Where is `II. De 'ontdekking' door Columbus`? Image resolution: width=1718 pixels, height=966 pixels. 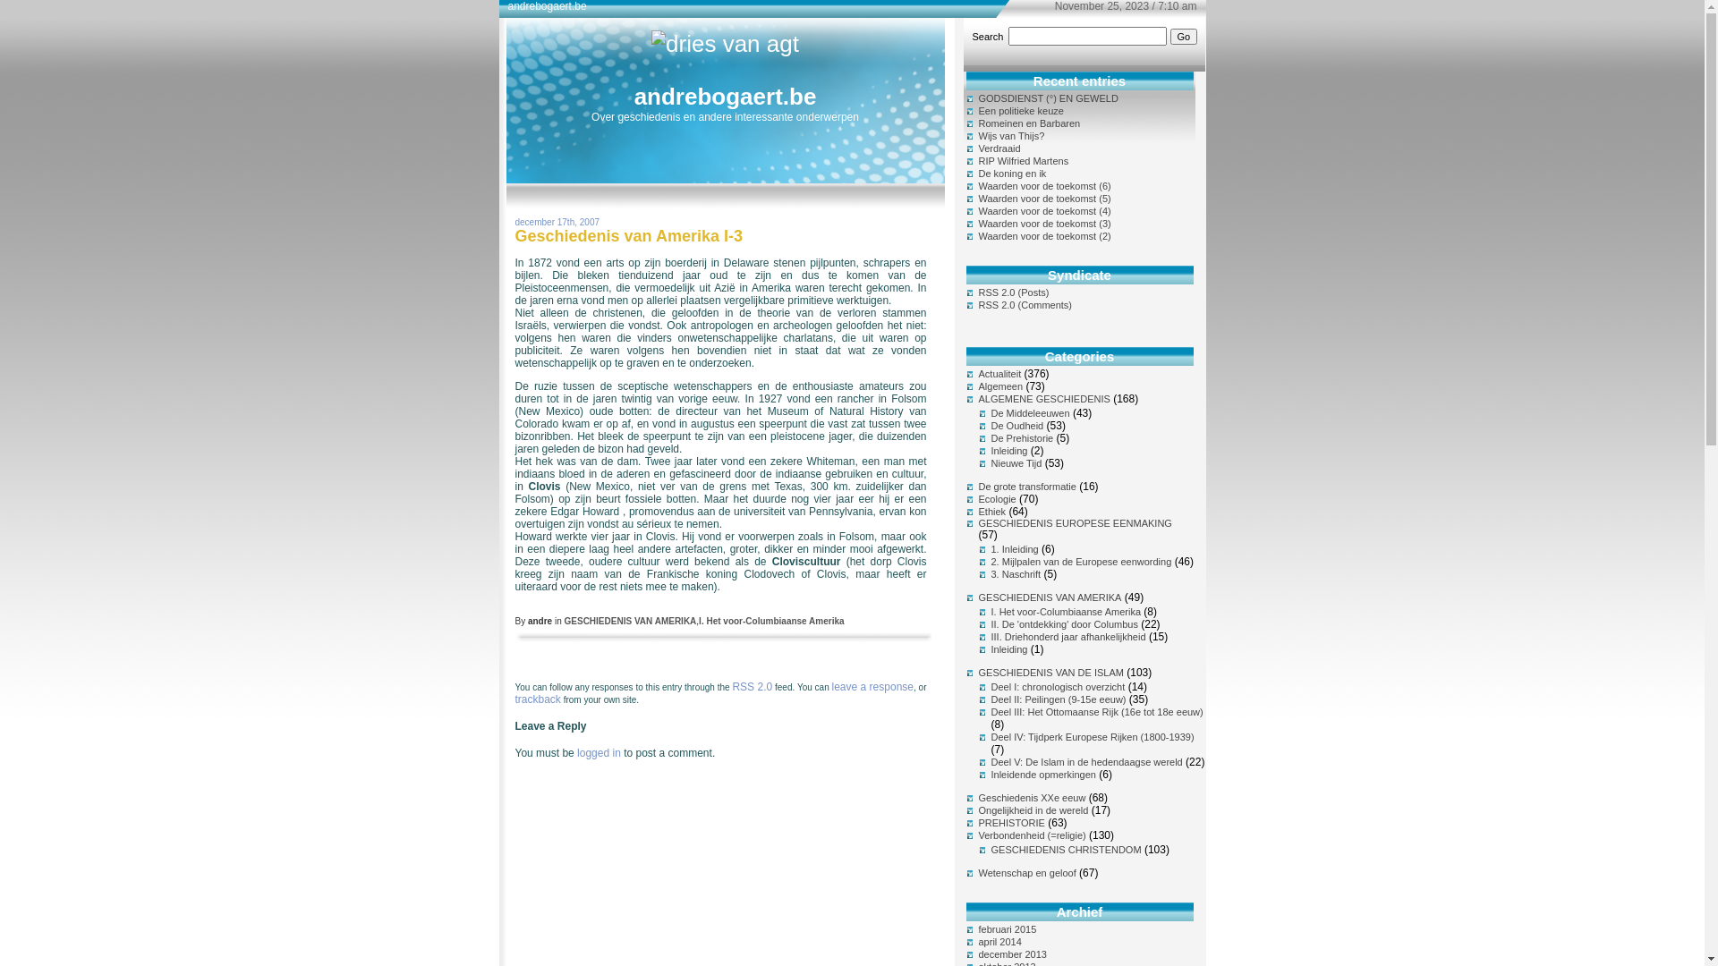 II. De 'ontdekking' door Columbus is located at coordinates (1065, 624).